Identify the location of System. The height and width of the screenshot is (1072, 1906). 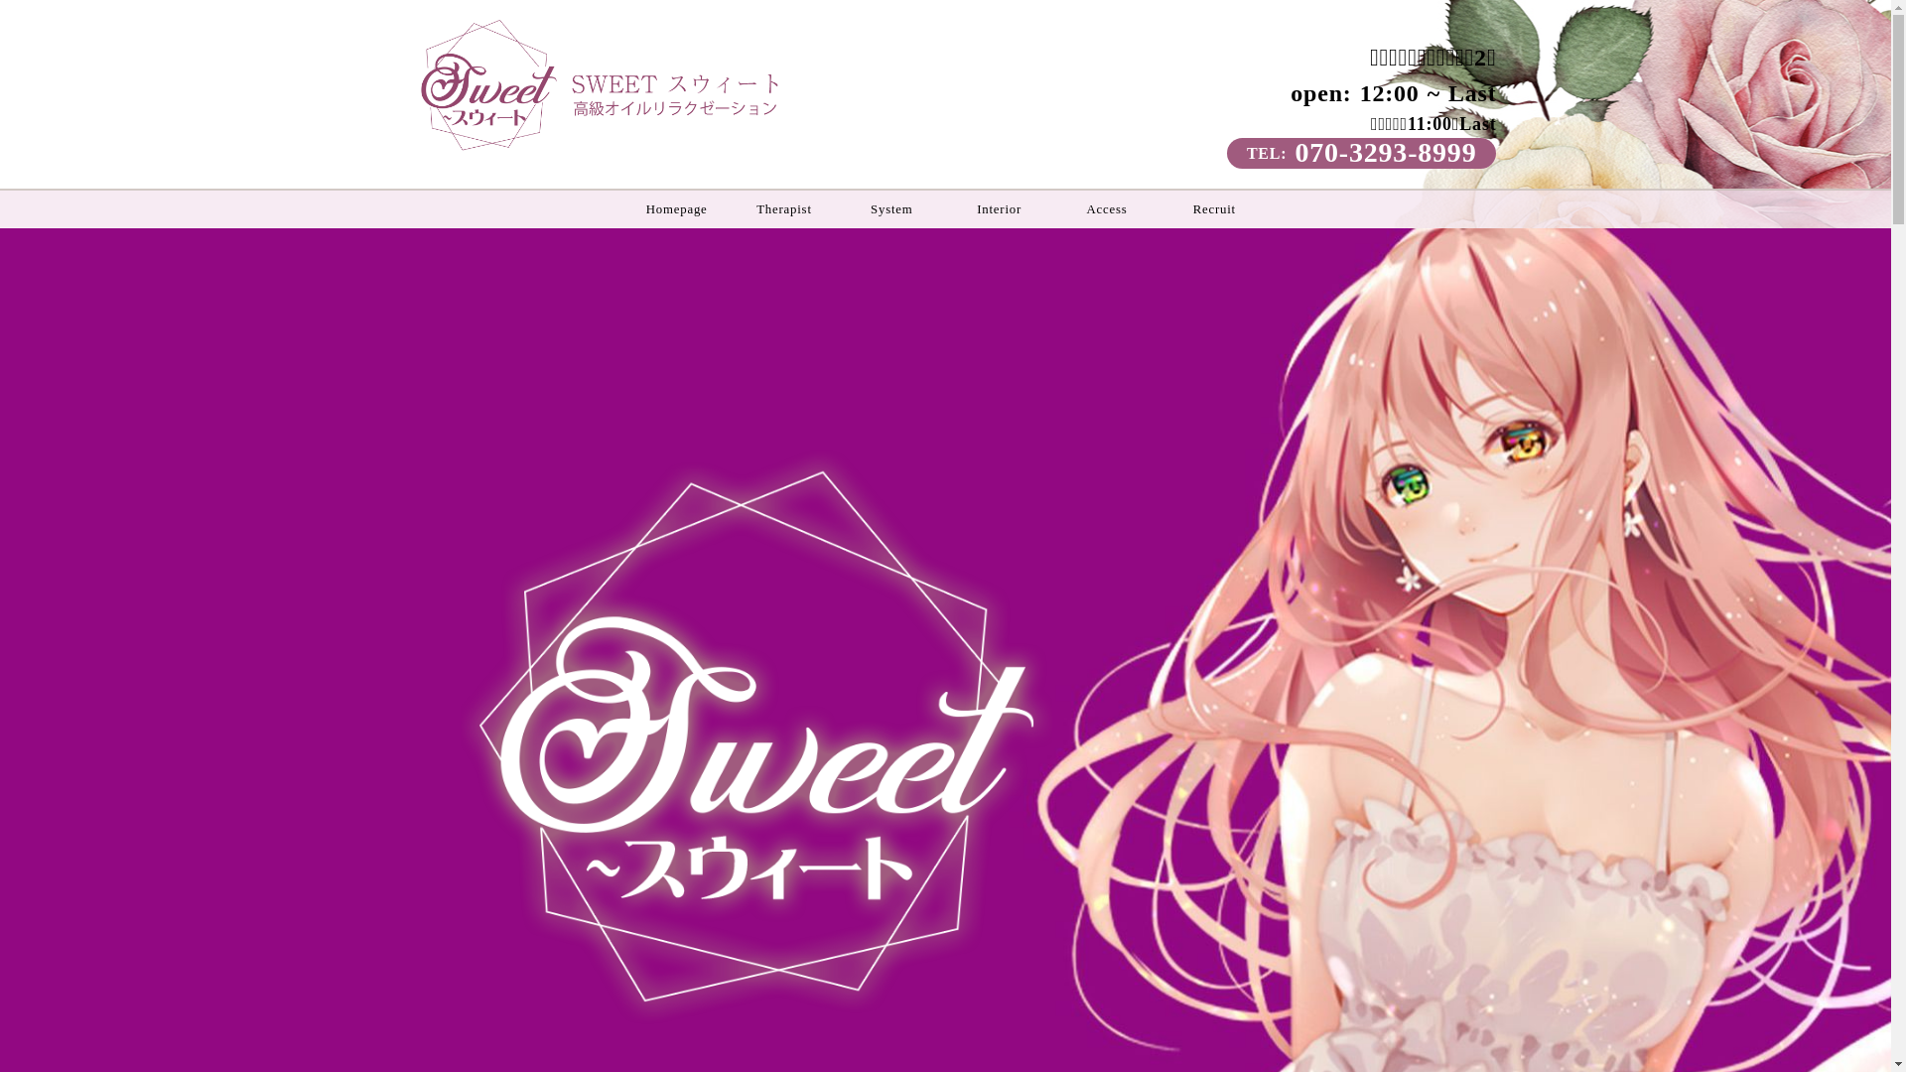
(891, 209).